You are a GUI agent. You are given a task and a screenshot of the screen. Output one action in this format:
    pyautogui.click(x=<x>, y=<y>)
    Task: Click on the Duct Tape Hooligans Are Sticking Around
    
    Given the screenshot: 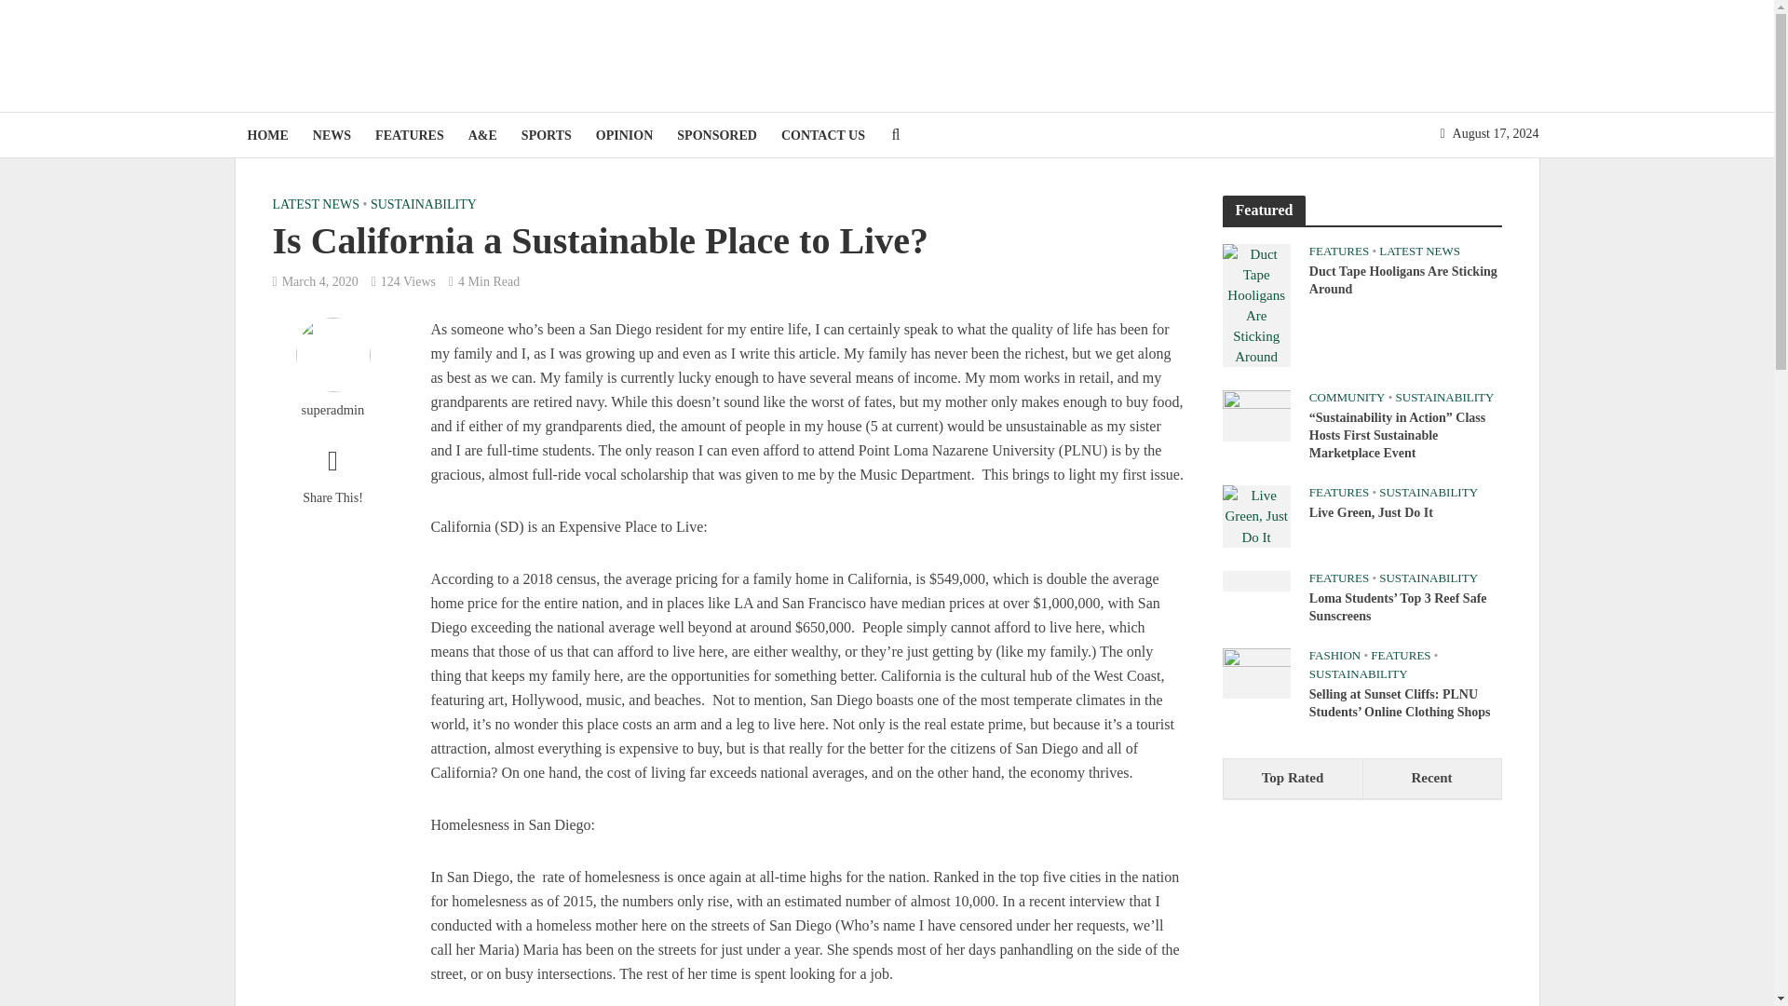 What is the action you would take?
    pyautogui.click(x=1255, y=304)
    